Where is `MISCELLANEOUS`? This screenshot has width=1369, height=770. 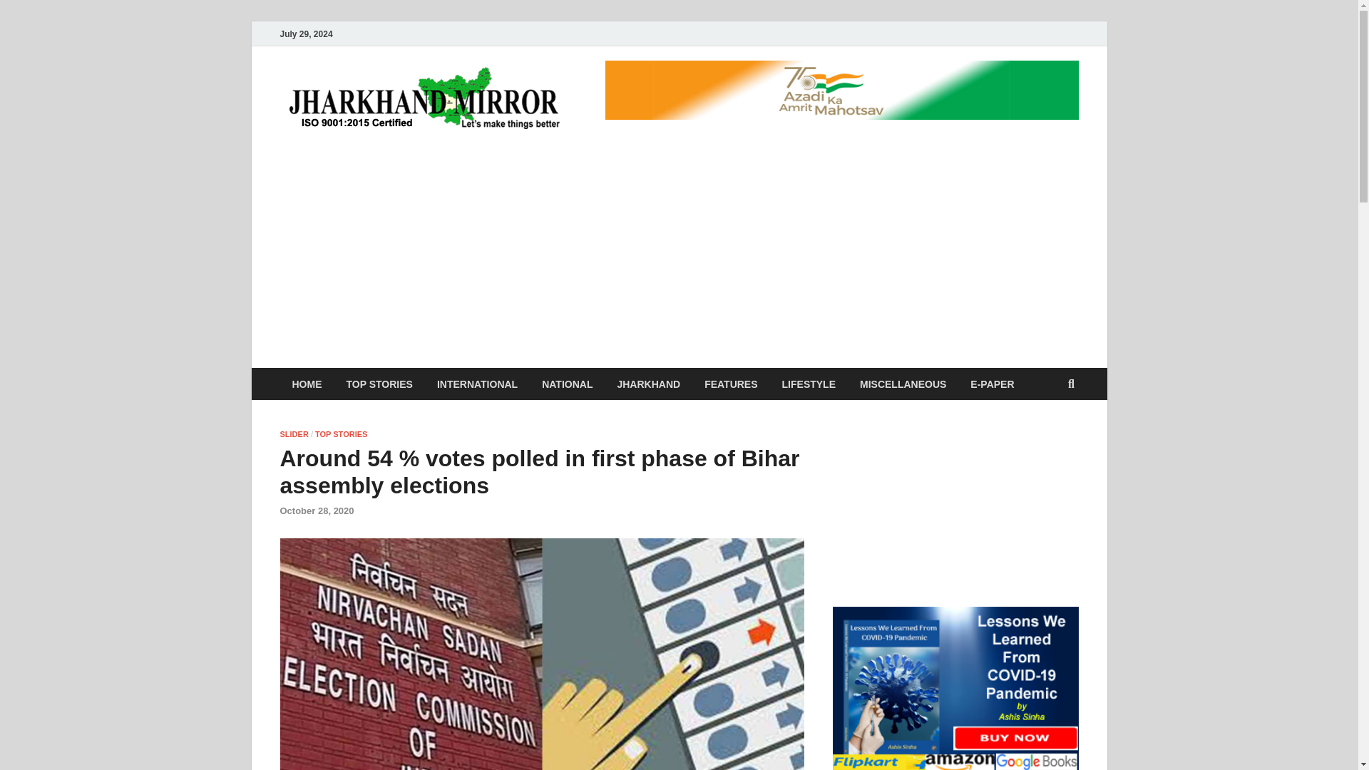 MISCELLANEOUS is located at coordinates (903, 384).